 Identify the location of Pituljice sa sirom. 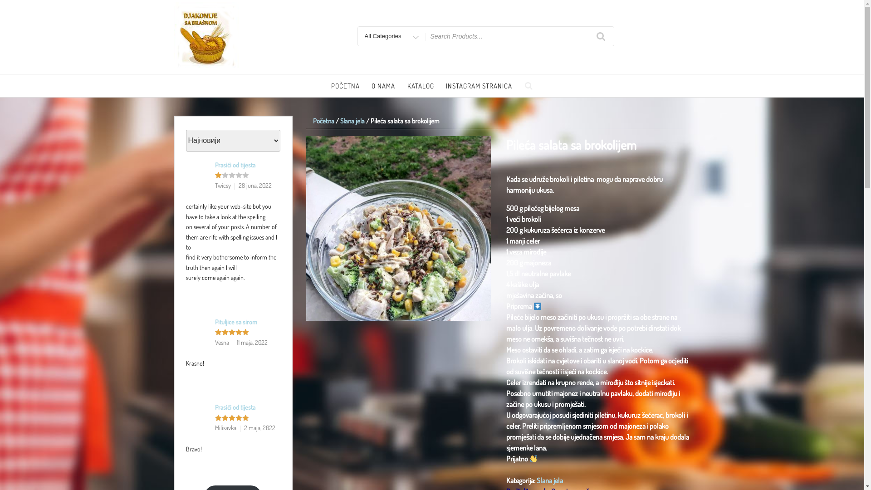
(236, 322).